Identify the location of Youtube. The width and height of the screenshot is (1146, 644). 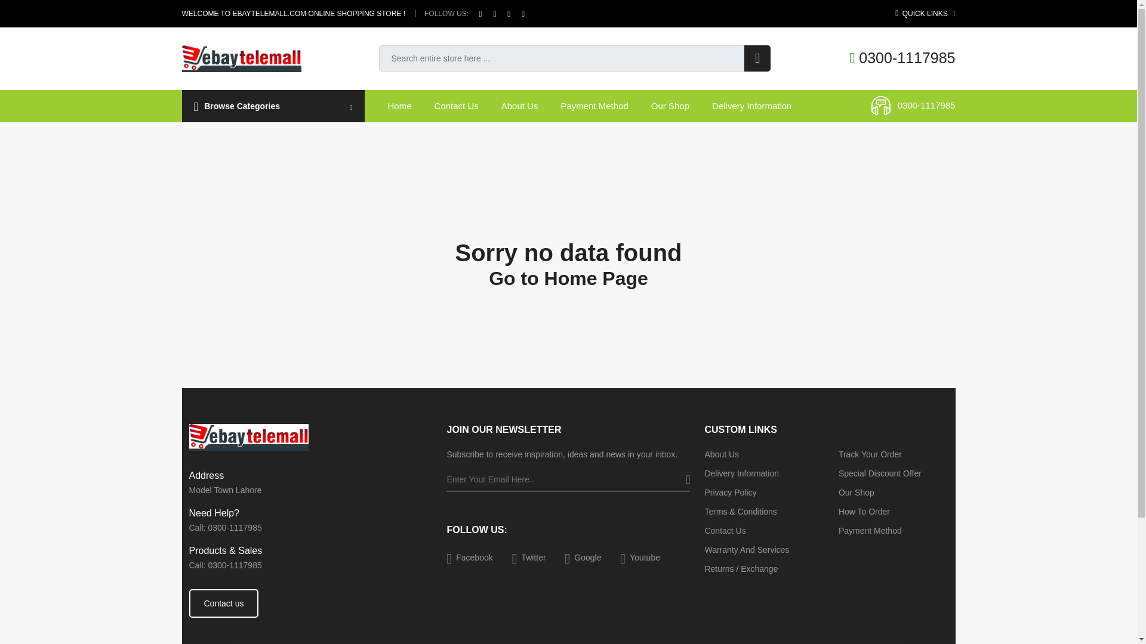
(640, 558).